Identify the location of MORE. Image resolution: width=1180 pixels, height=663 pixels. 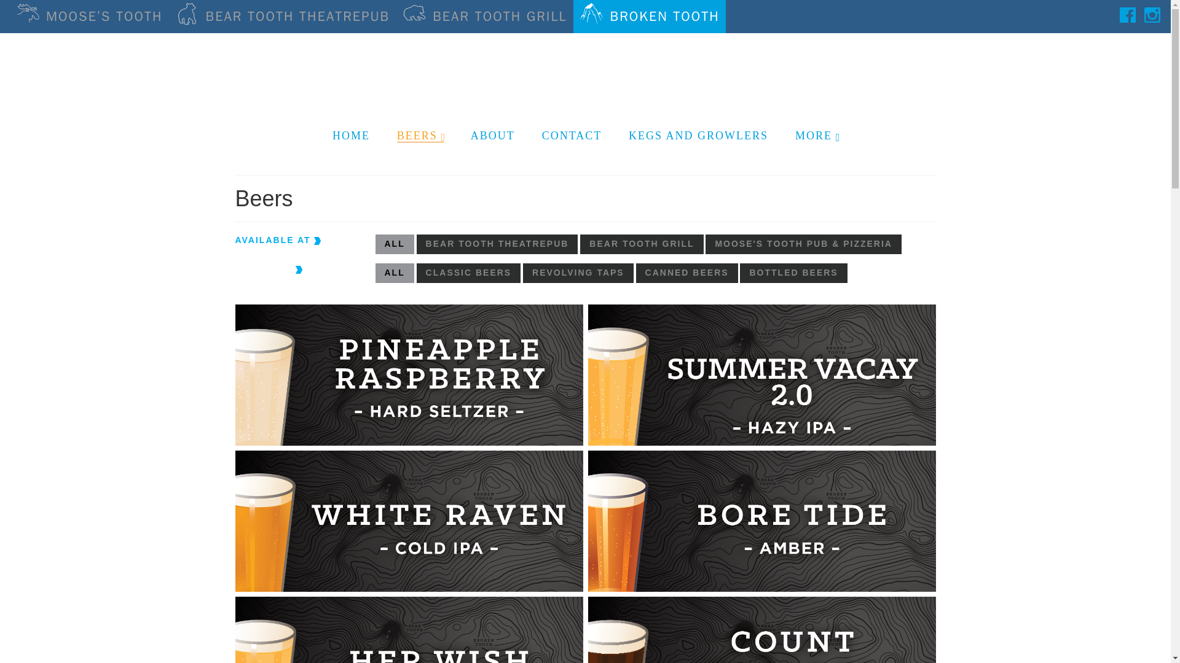
(817, 135).